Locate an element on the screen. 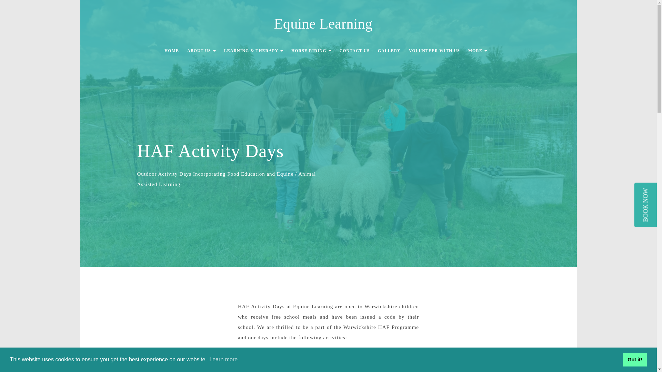 The width and height of the screenshot is (662, 372). HORSE RIDING is located at coordinates (311, 51).